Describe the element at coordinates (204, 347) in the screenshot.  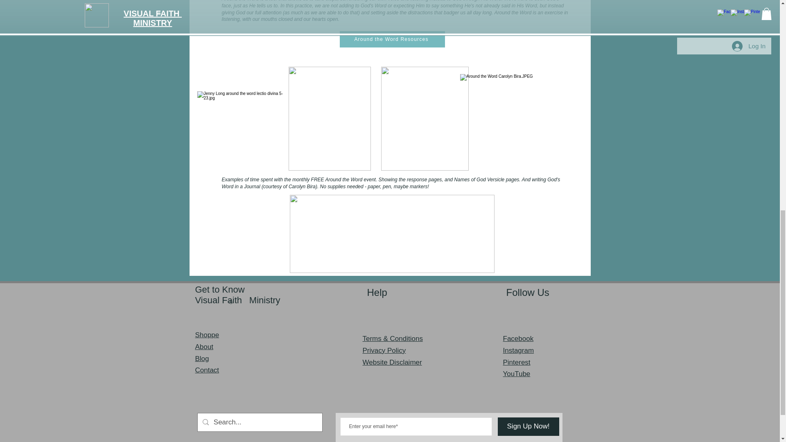
I see `About` at that location.